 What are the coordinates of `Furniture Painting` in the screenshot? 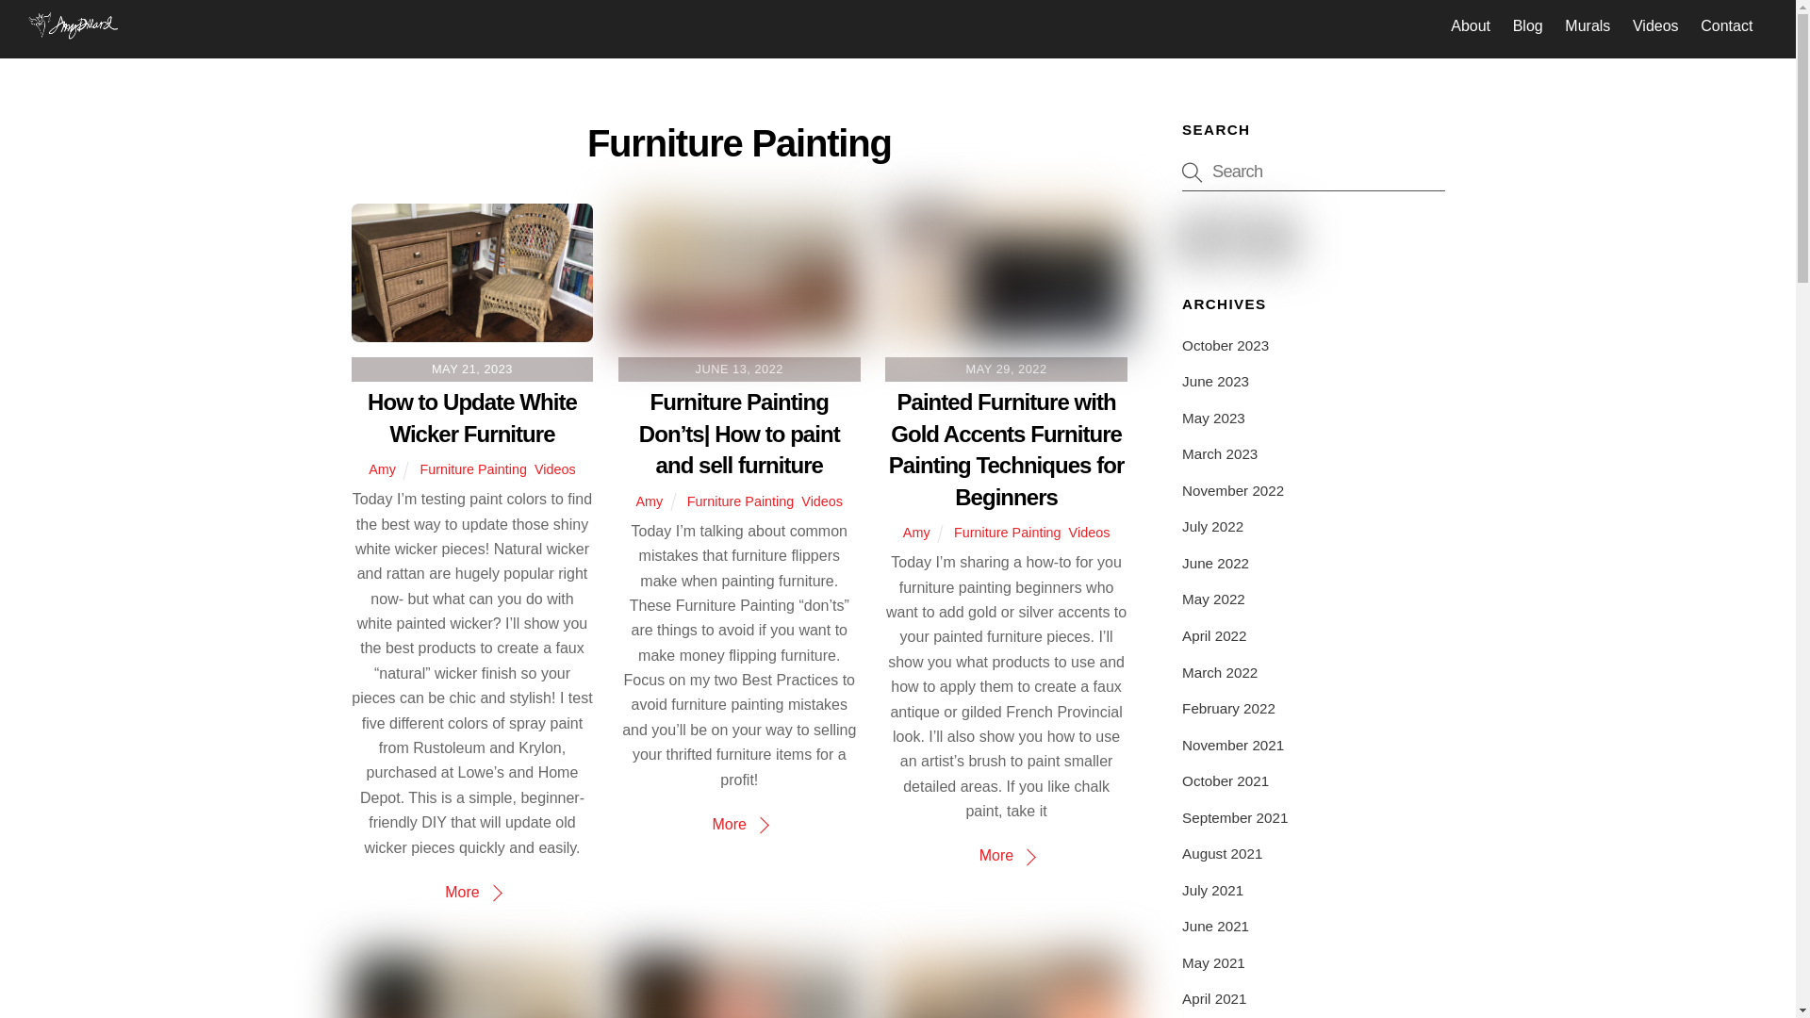 It's located at (741, 501).